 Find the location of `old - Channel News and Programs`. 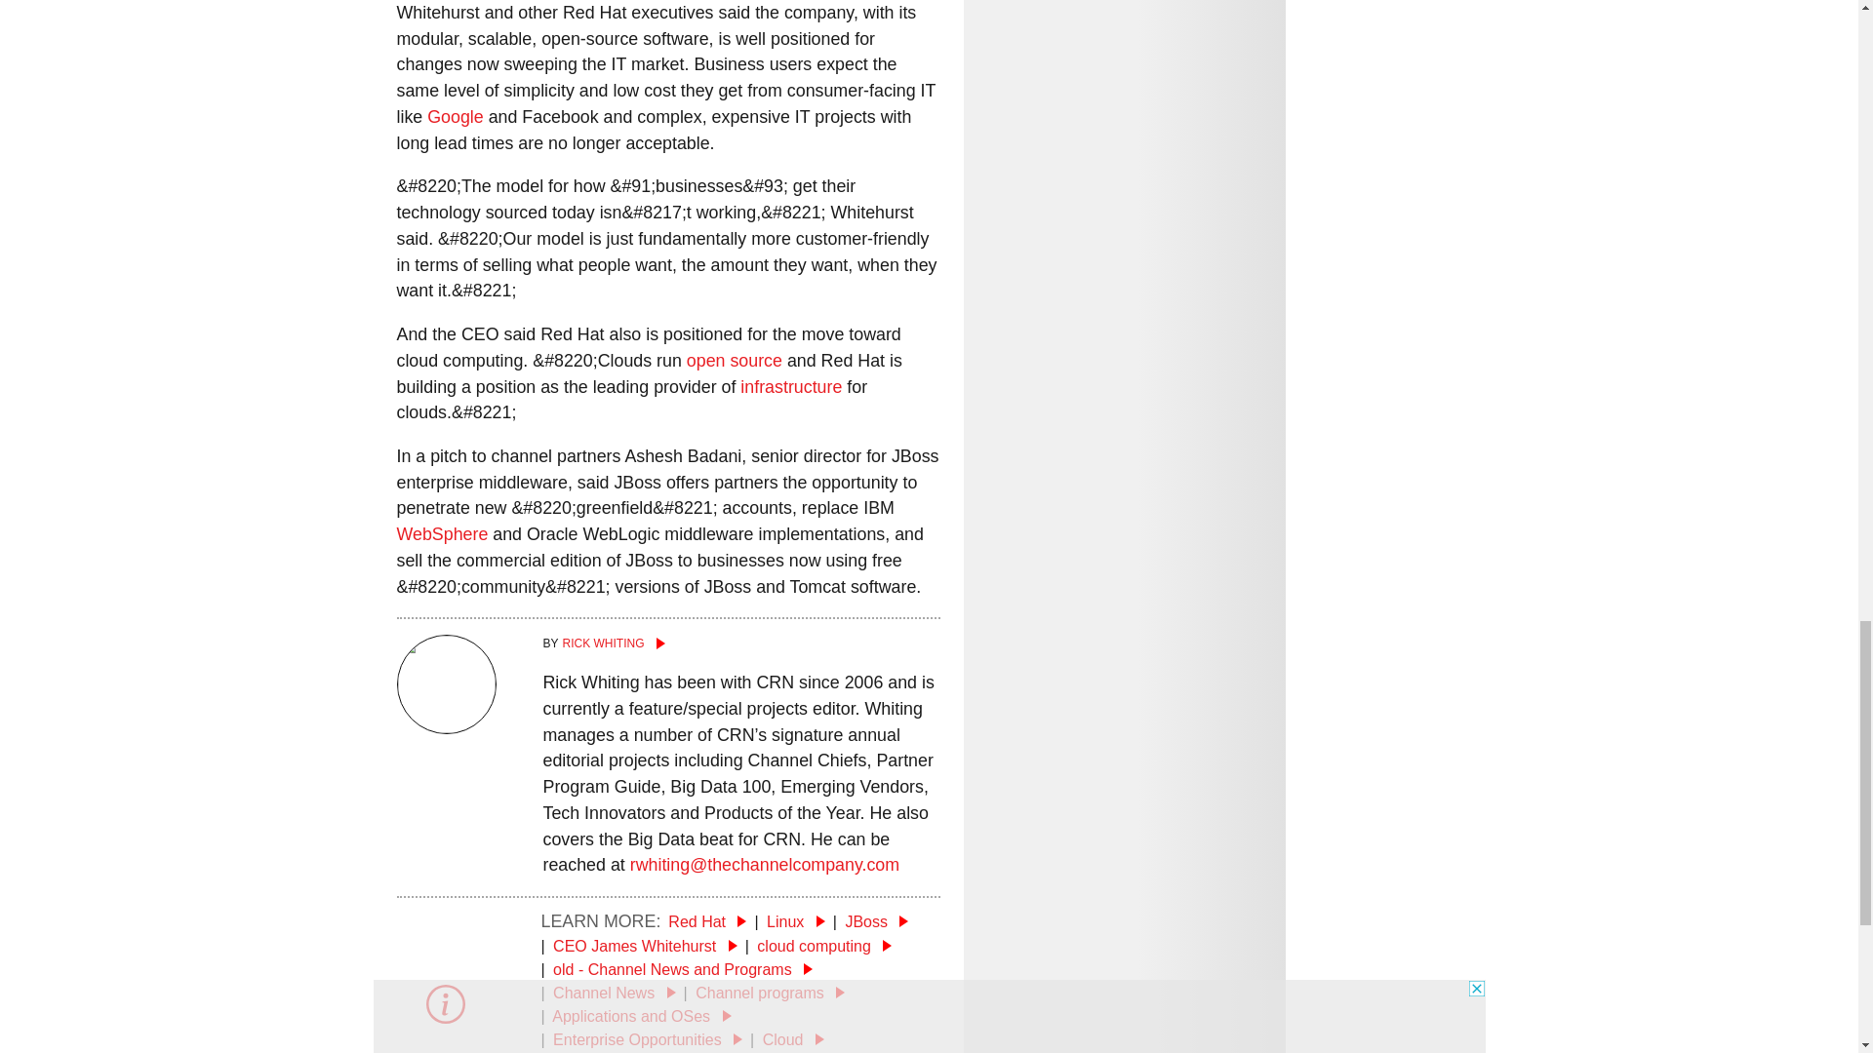

old - Channel News and Programs is located at coordinates (683, 969).